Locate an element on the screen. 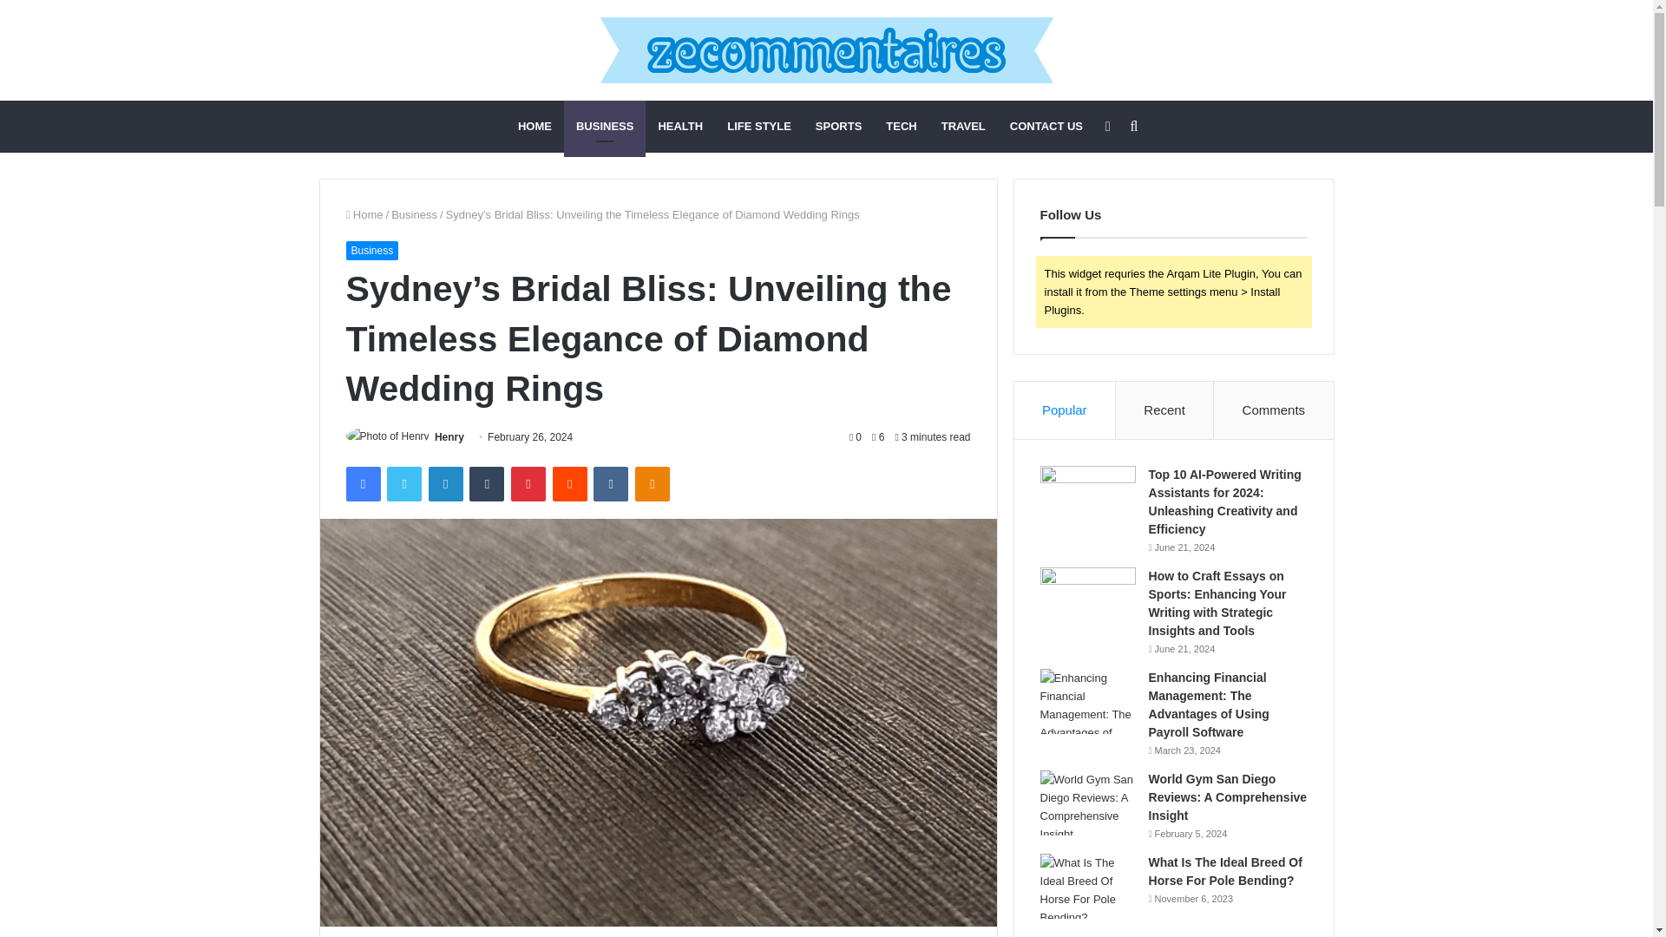 The width and height of the screenshot is (1666, 937). TECH is located at coordinates (901, 127).